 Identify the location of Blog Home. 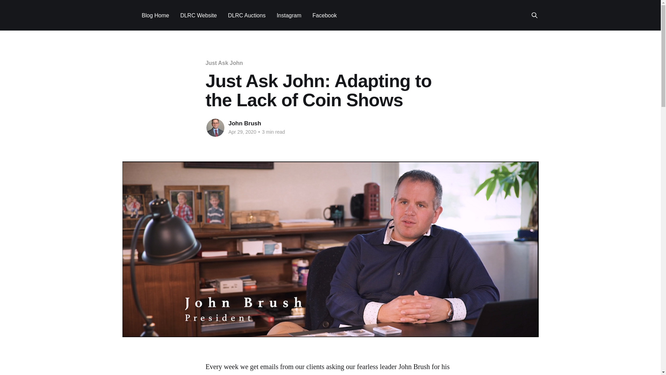
(155, 15).